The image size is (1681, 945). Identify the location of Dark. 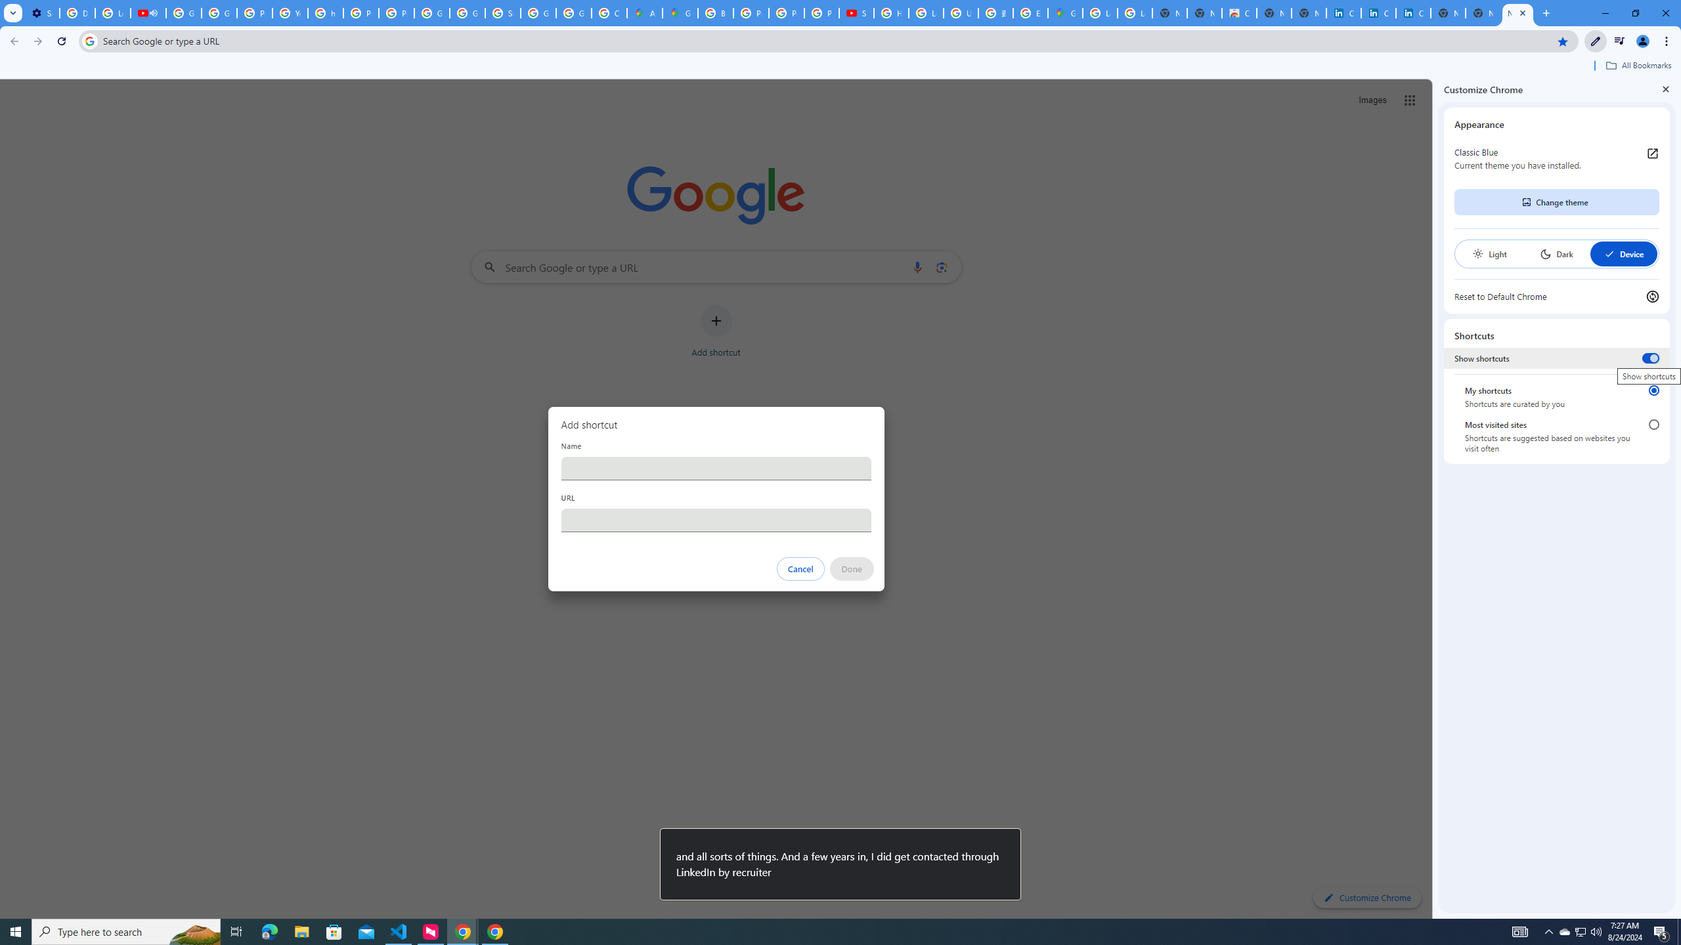
(1556, 254).